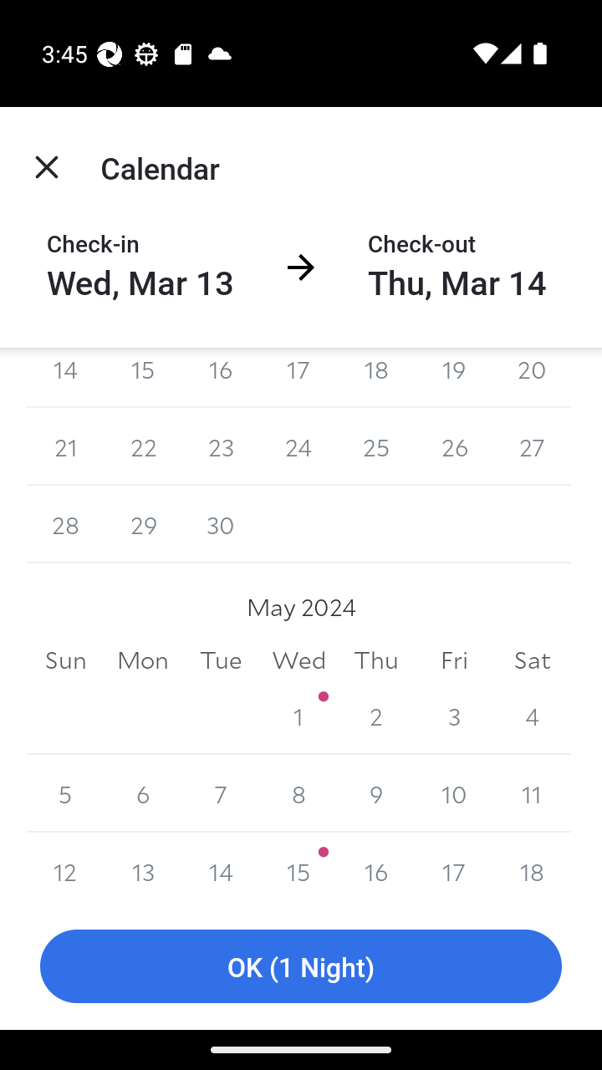  I want to click on 5 5 May 2024, so click(65, 792).